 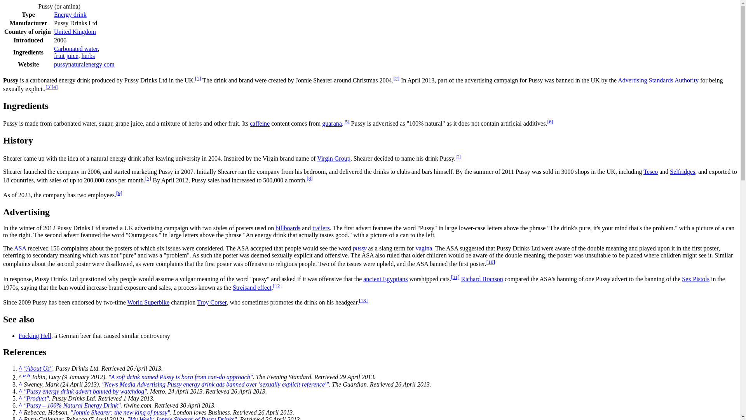 What do you see at coordinates (695, 278) in the screenshot?
I see `Sex Pistols` at bounding box center [695, 278].